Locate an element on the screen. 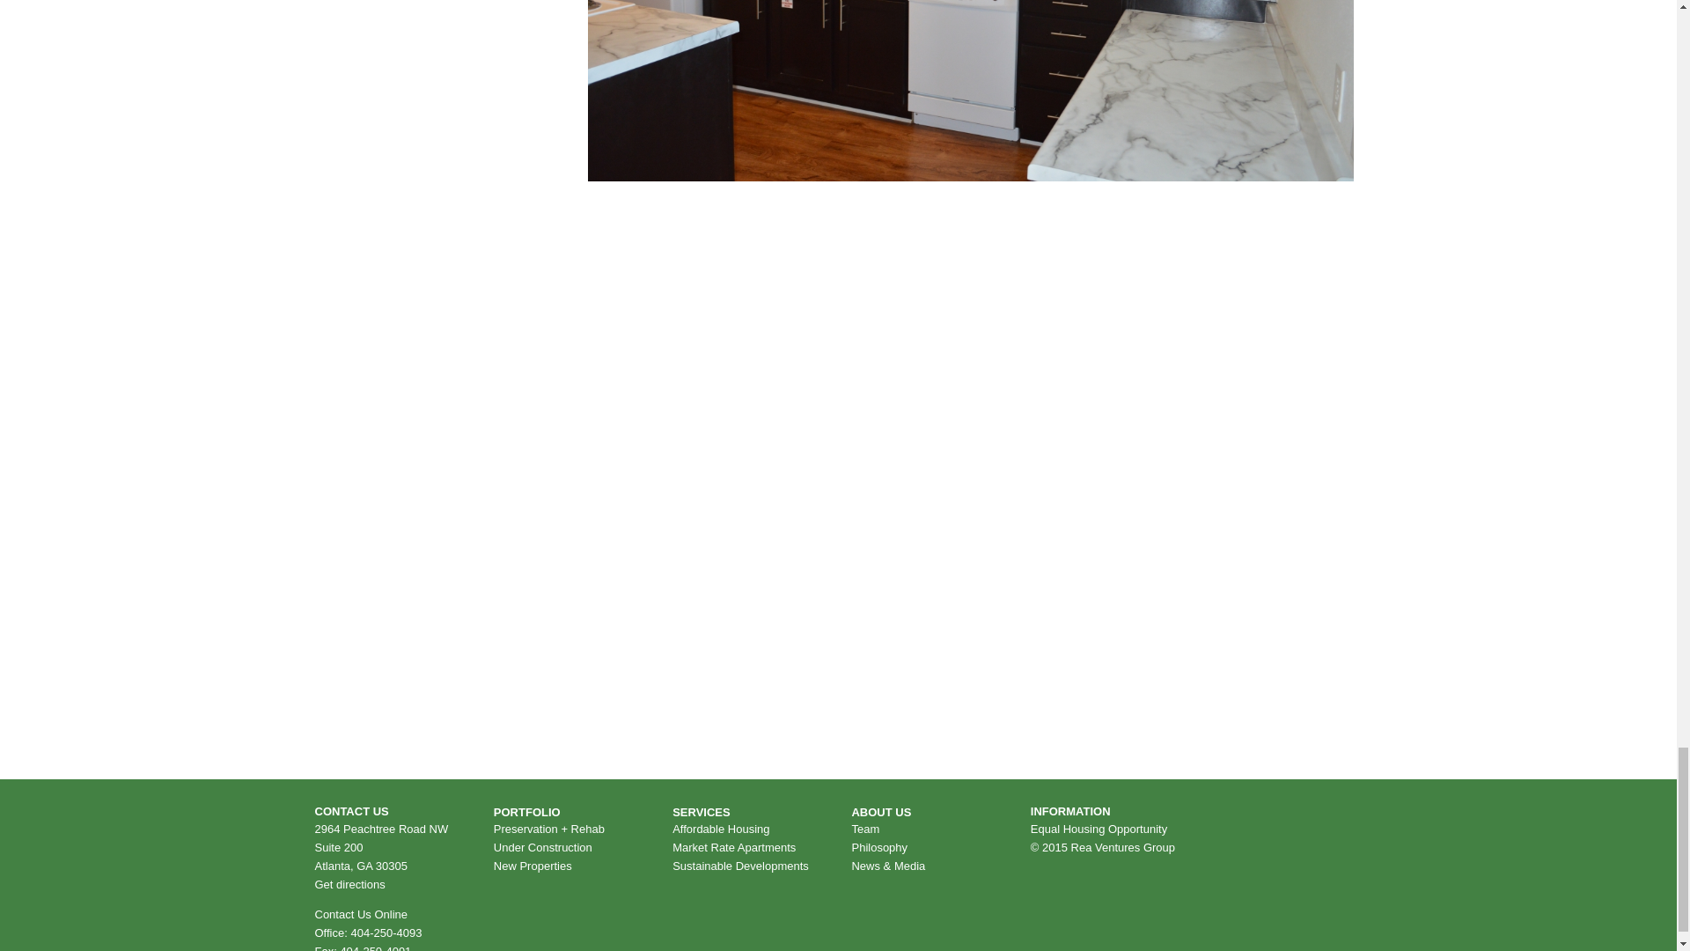 The height and width of the screenshot is (951, 1690). Get directions is located at coordinates (349, 884).